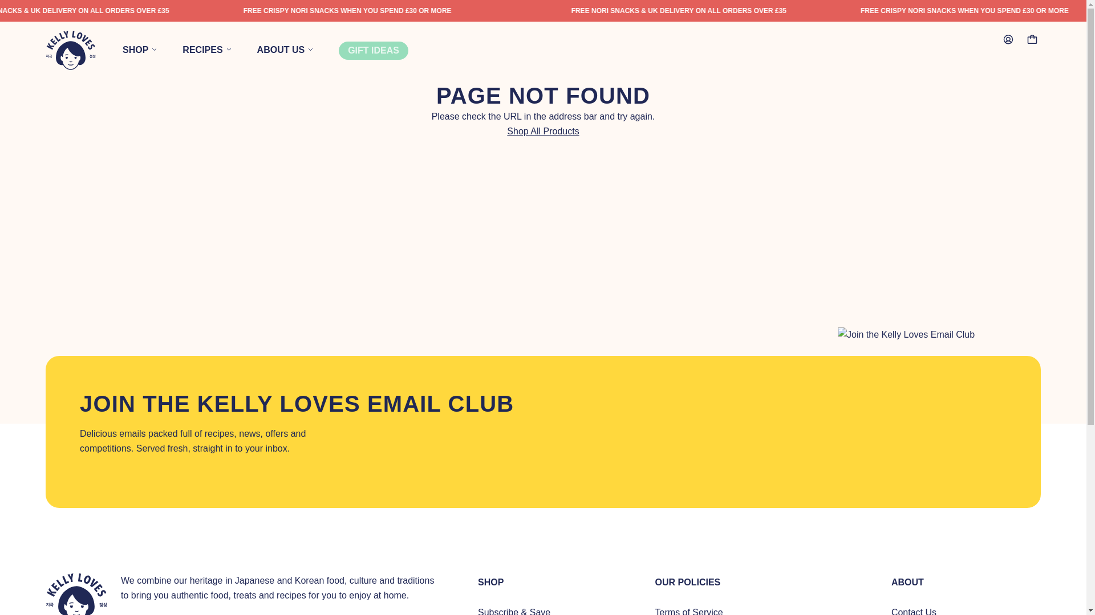  I want to click on Kelly Loves Logo, so click(76, 594).